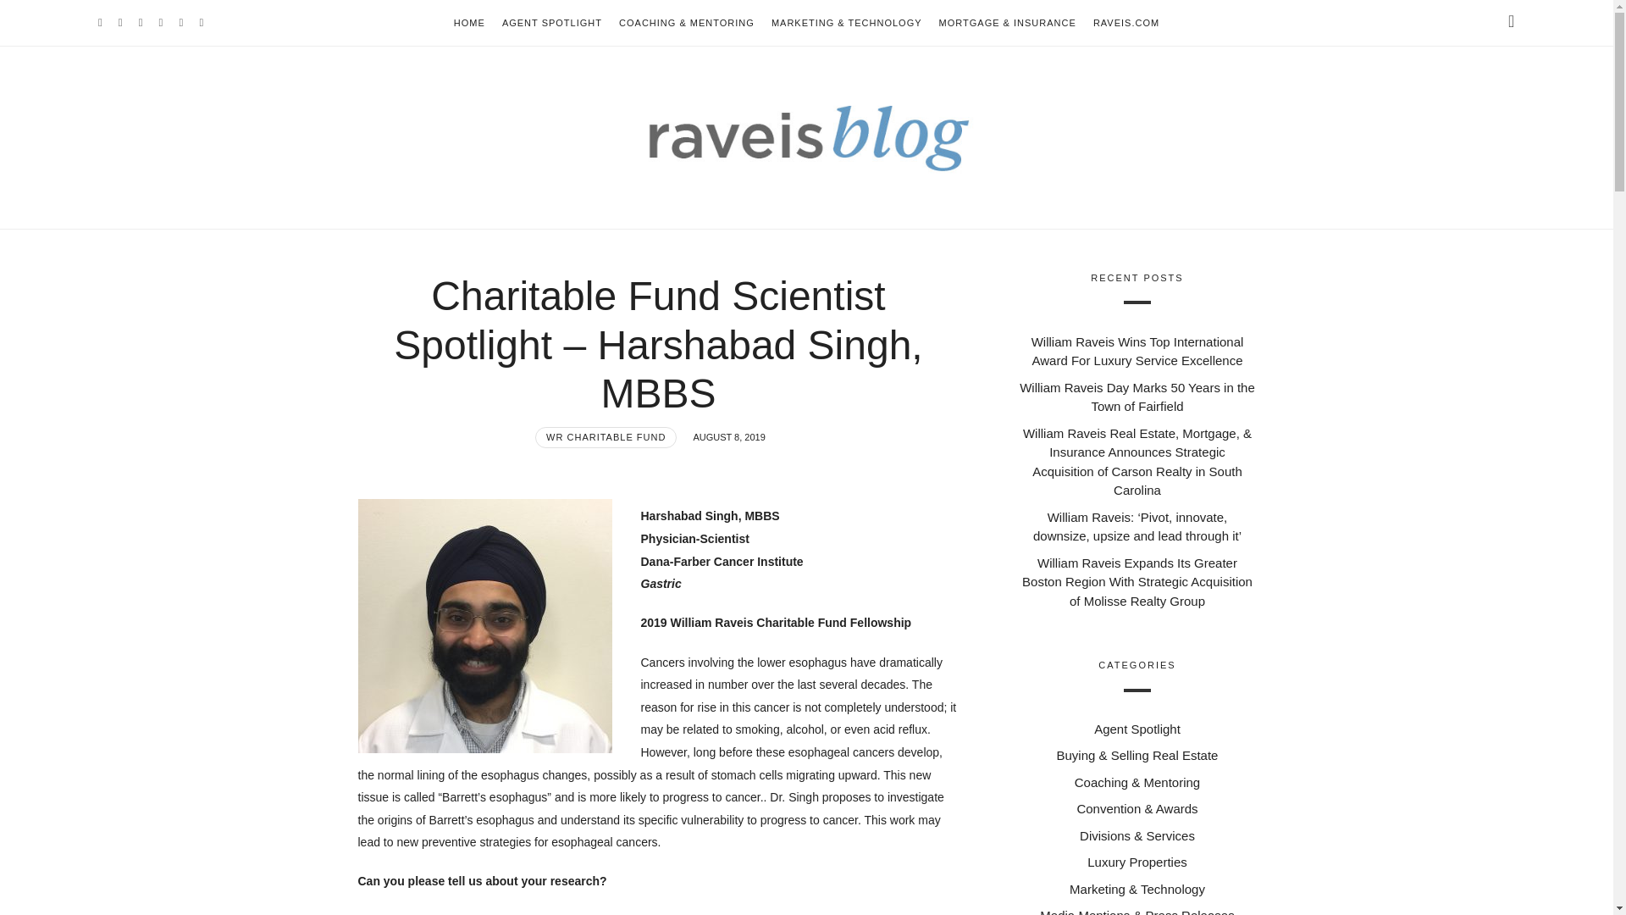  I want to click on Search, so click(46, 19).